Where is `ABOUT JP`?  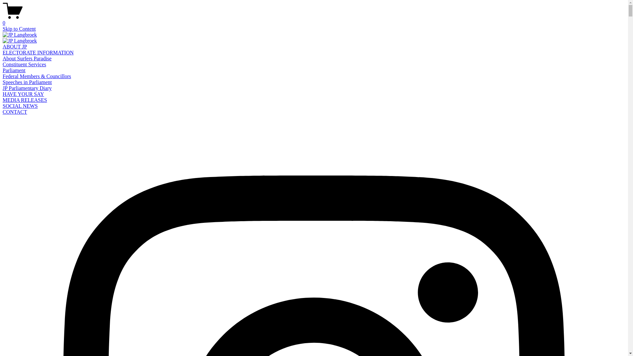
ABOUT JP is located at coordinates (15, 47).